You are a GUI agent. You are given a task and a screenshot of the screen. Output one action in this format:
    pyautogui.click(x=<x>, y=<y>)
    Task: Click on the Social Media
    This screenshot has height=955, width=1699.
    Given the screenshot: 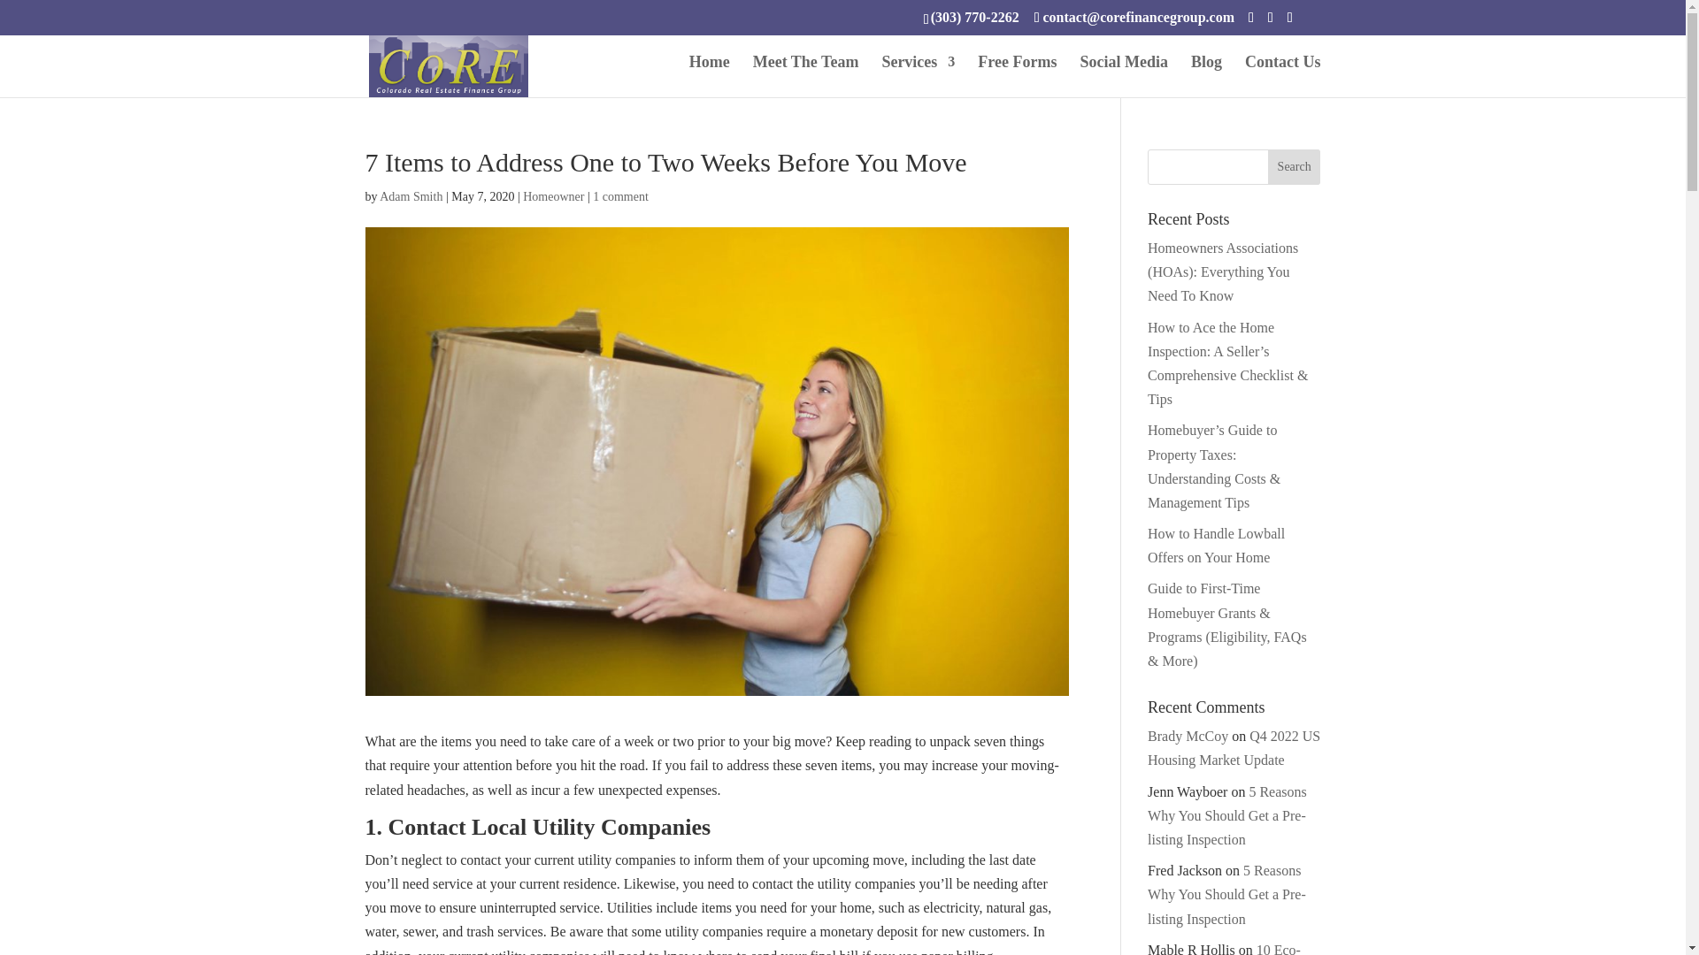 What is the action you would take?
    pyautogui.click(x=1124, y=76)
    